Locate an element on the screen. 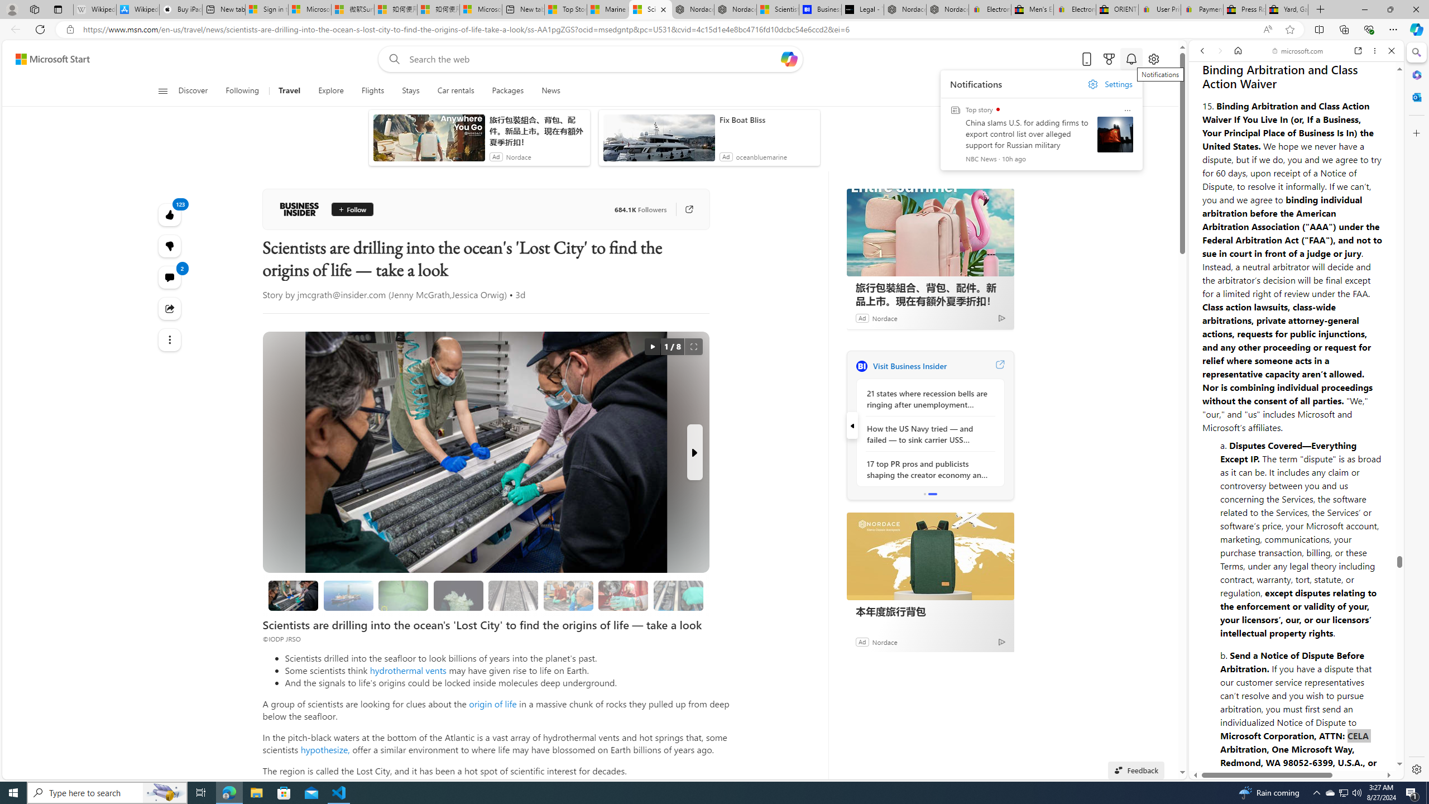  Buy iPad - Apple is located at coordinates (181, 9).